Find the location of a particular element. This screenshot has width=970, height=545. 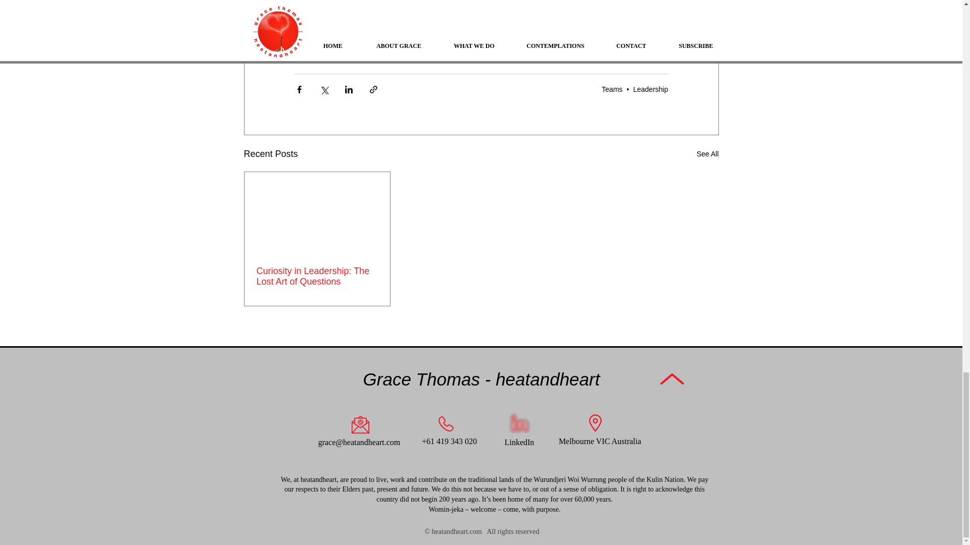

Melbourne VIC Australia is located at coordinates (600, 441).